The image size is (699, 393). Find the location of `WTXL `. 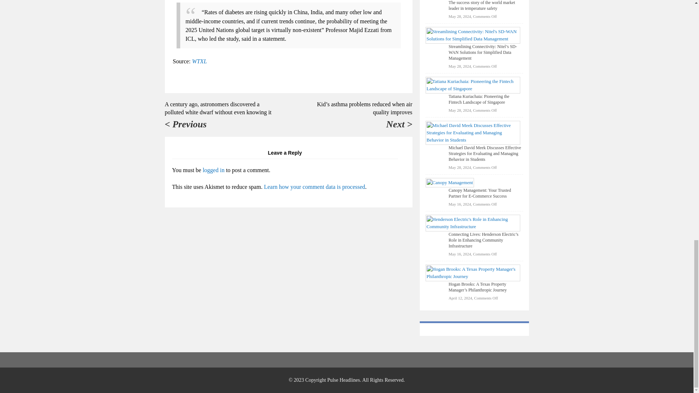

WTXL  is located at coordinates (199, 61).